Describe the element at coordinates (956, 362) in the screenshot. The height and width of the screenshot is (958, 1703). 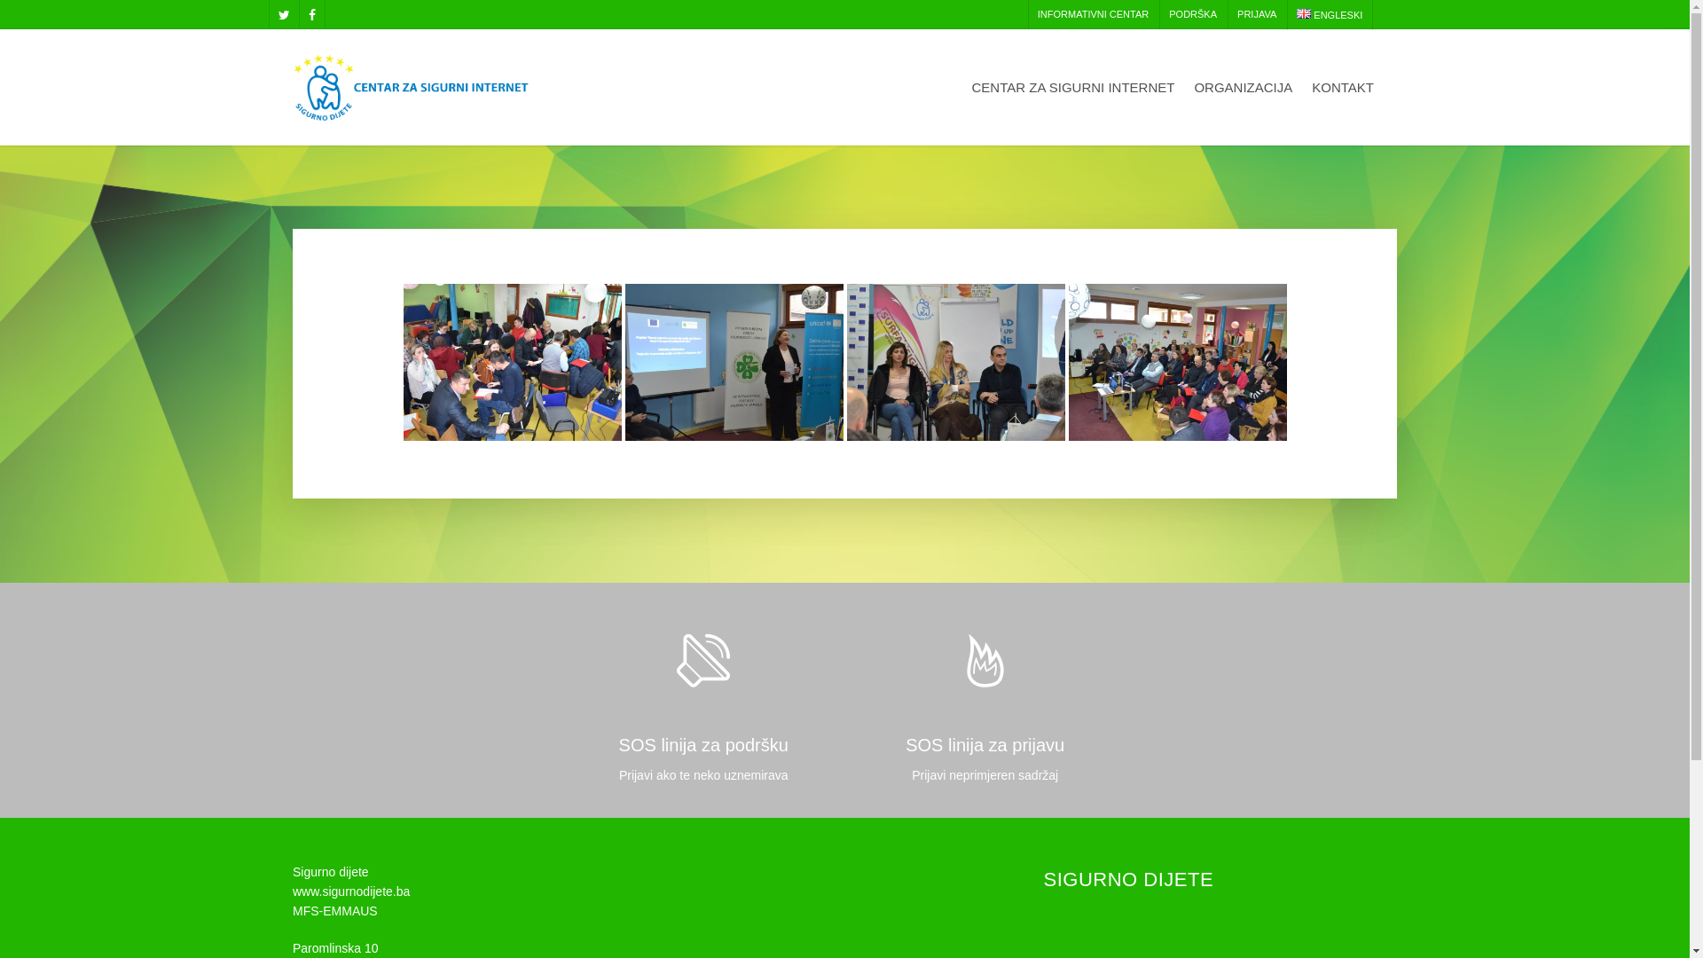
I see `DSC 0082 1024x683` at that location.